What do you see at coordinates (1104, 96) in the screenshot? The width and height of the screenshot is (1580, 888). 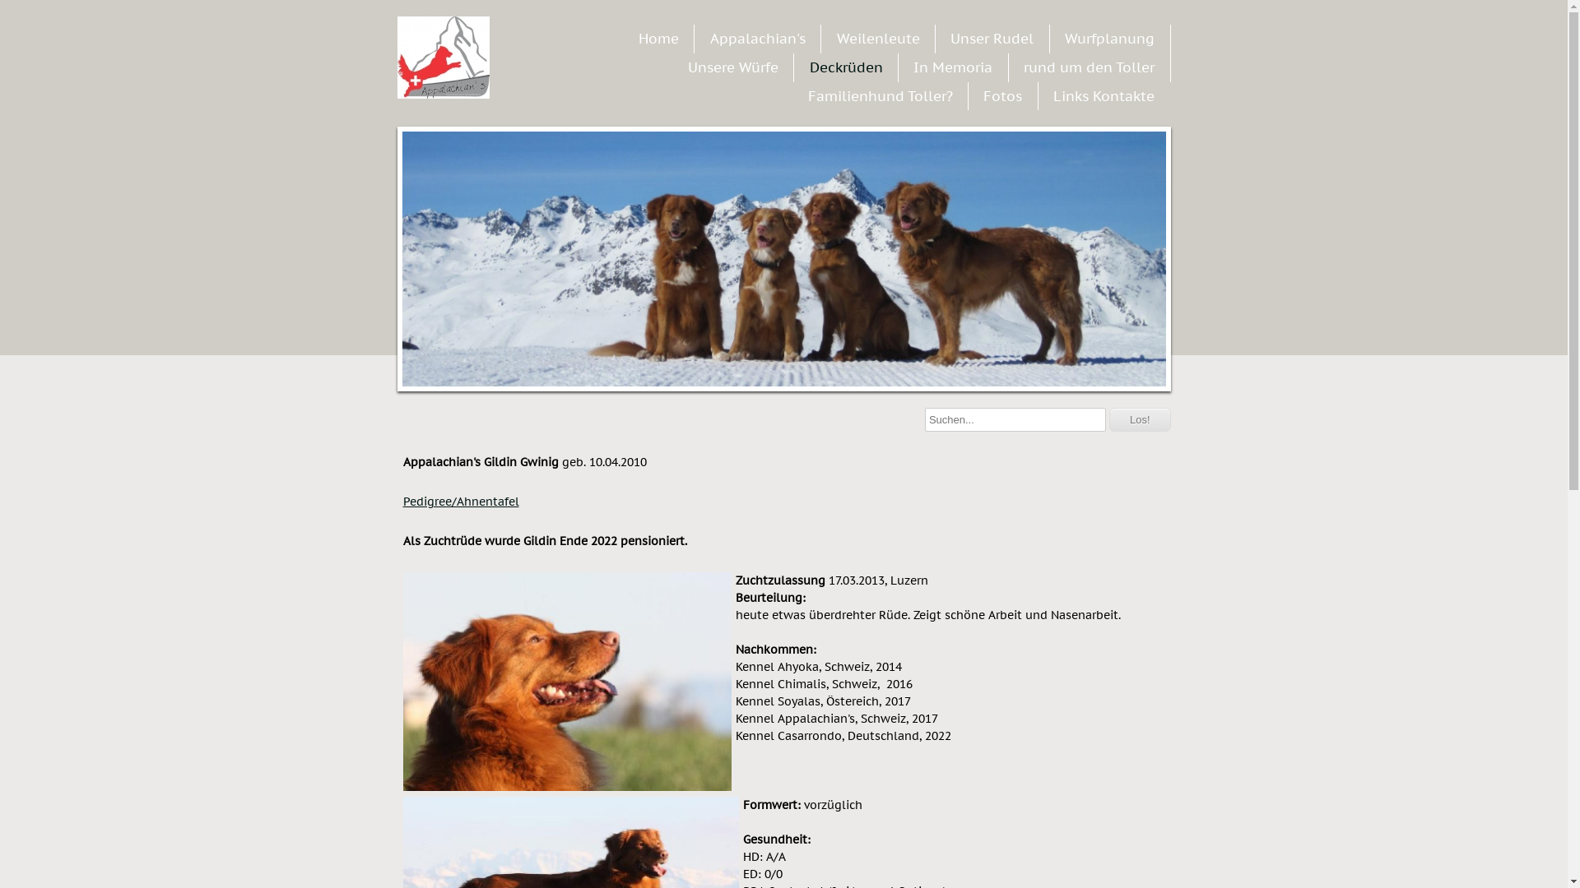 I see `Links Kontakte` at bounding box center [1104, 96].